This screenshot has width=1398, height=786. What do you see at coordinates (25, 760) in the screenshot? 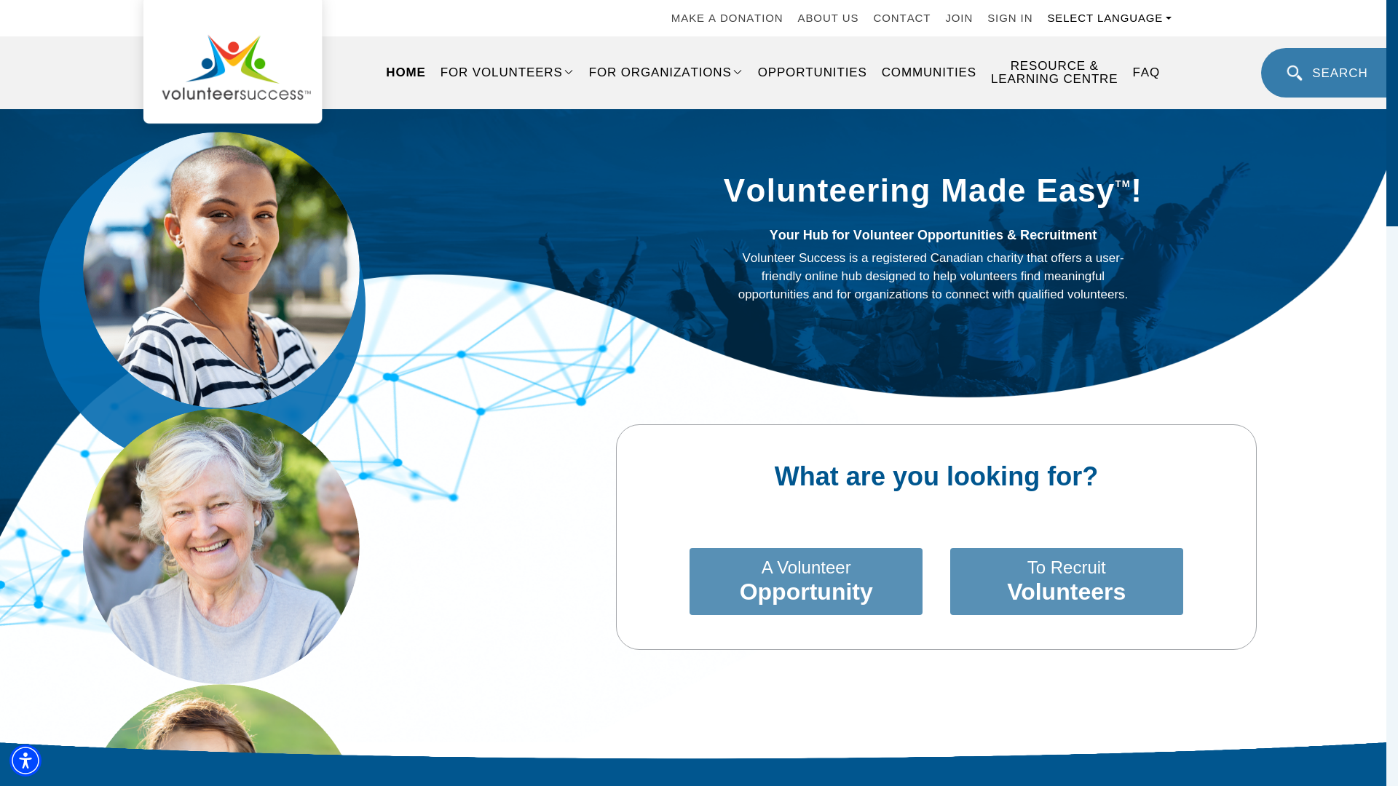
I see `Accessibility Menu` at bounding box center [25, 760].